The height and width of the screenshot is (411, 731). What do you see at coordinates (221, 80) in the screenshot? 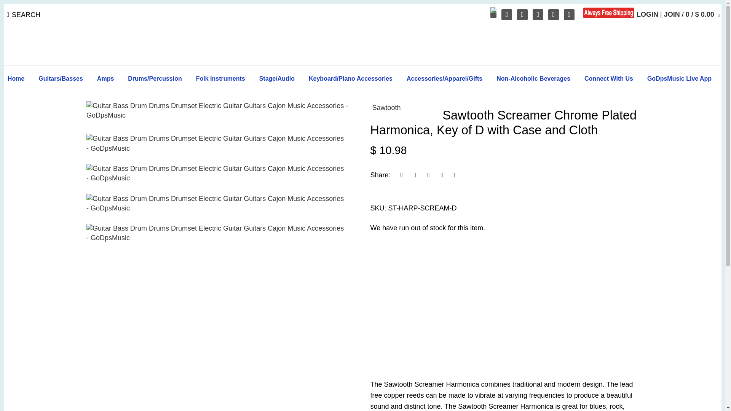
I see `Folk Instruments` at bounding box center [221, 80].